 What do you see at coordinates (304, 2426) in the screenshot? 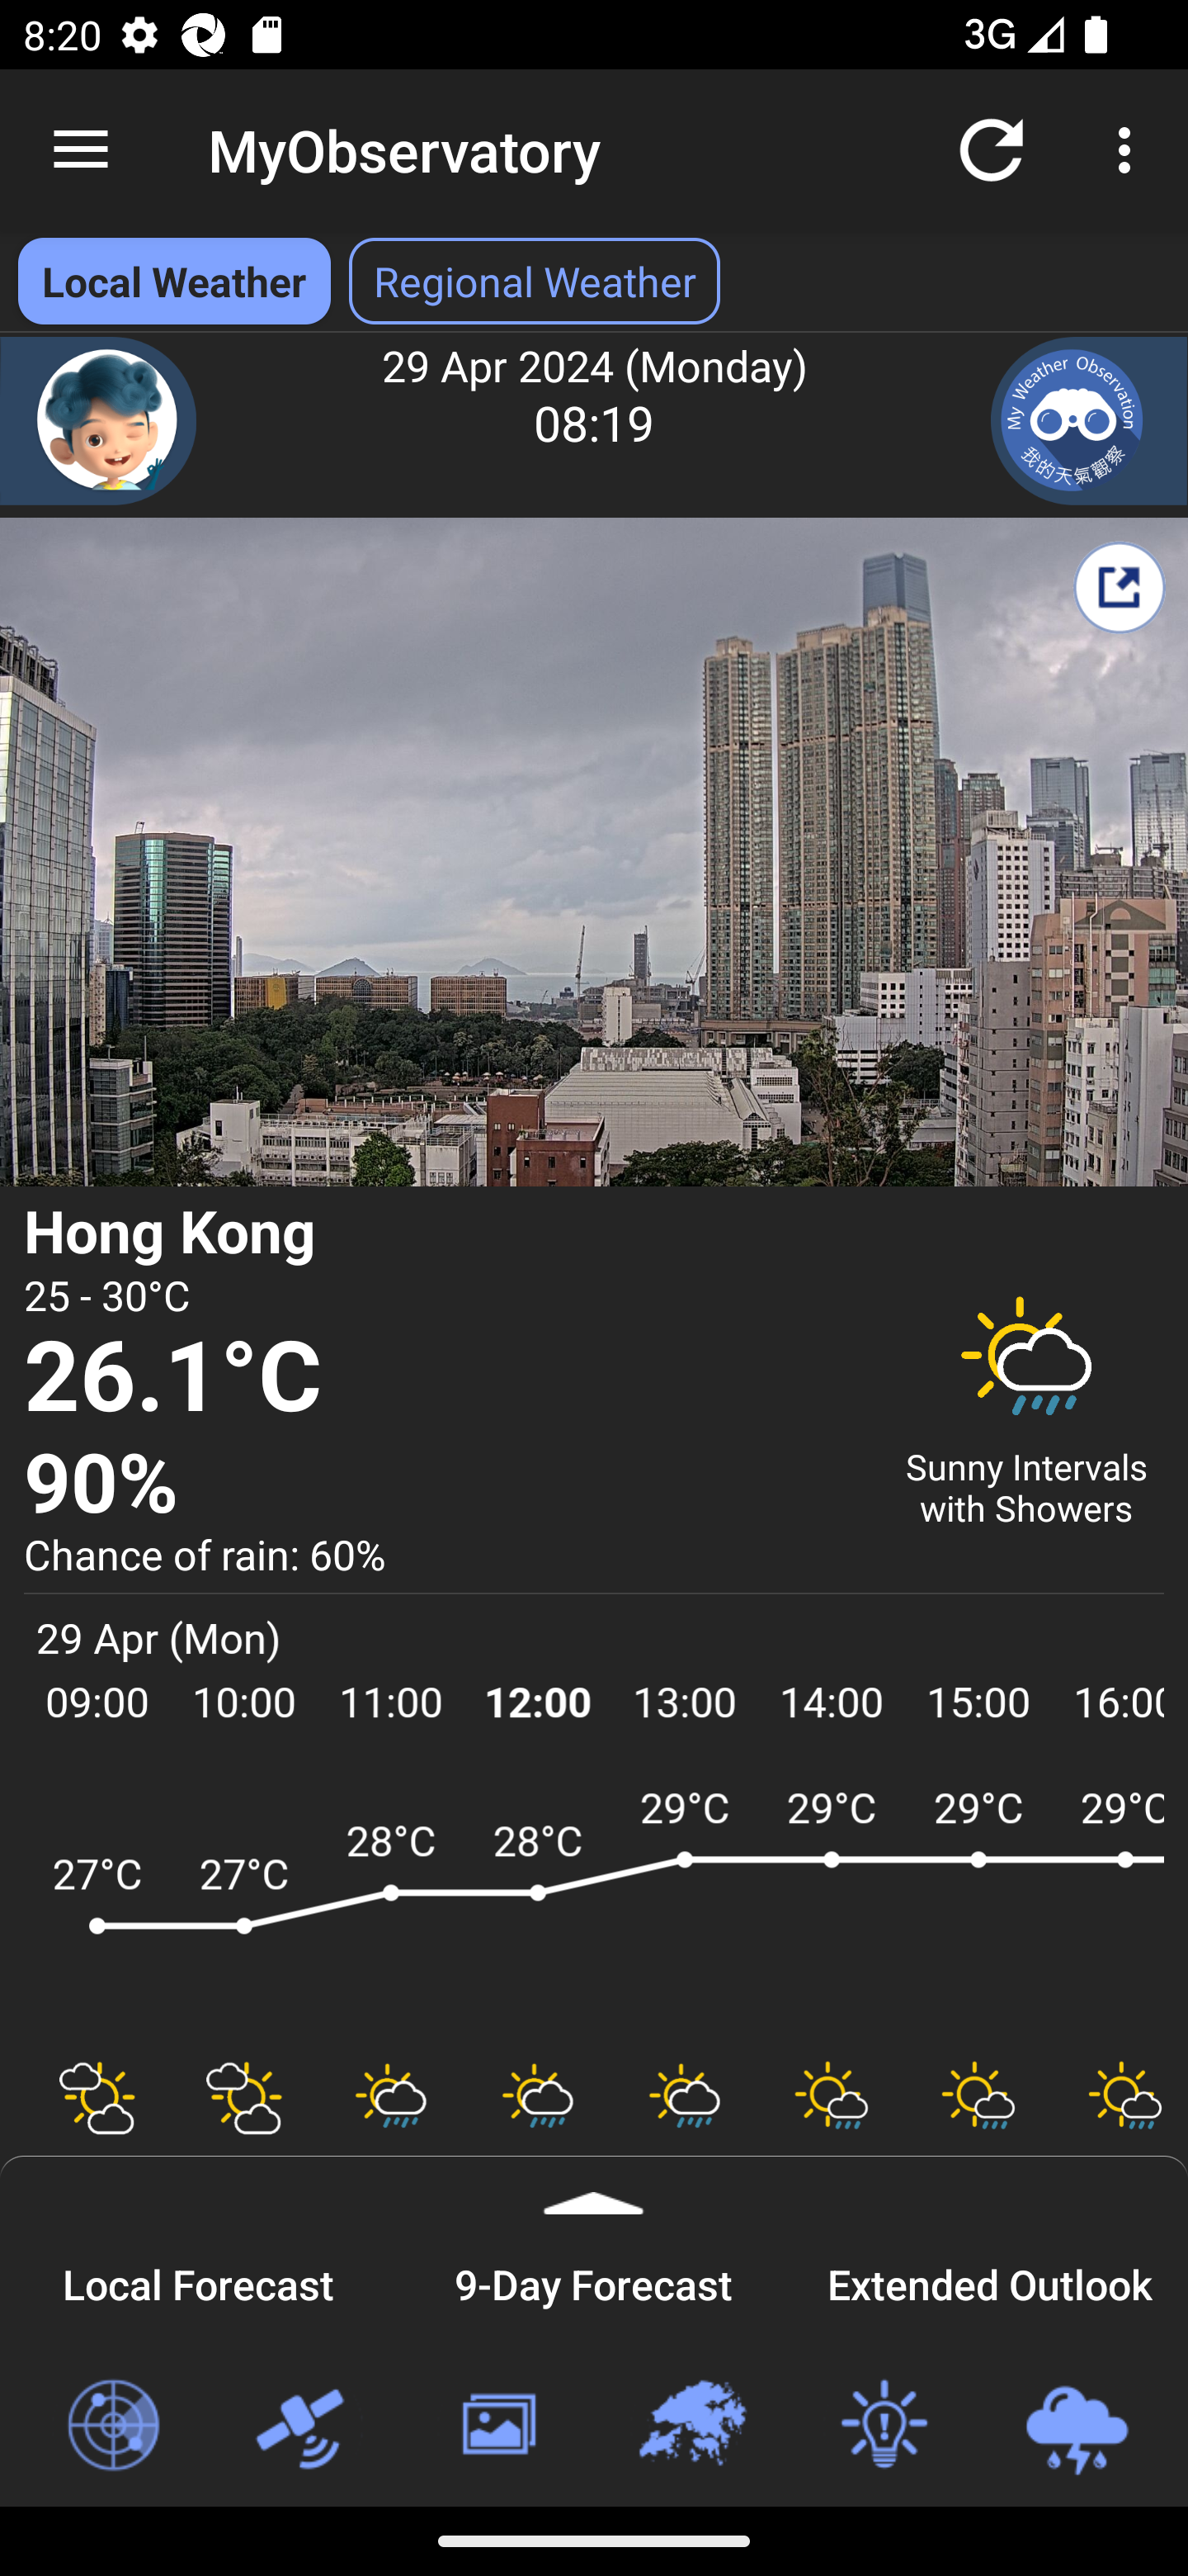
I see `Satellite Images` at bounding box center [304, 2426].